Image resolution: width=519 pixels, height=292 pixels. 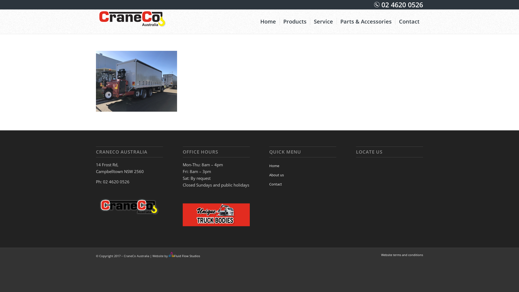 I want to click on Contact, so click(x=409, y=22).